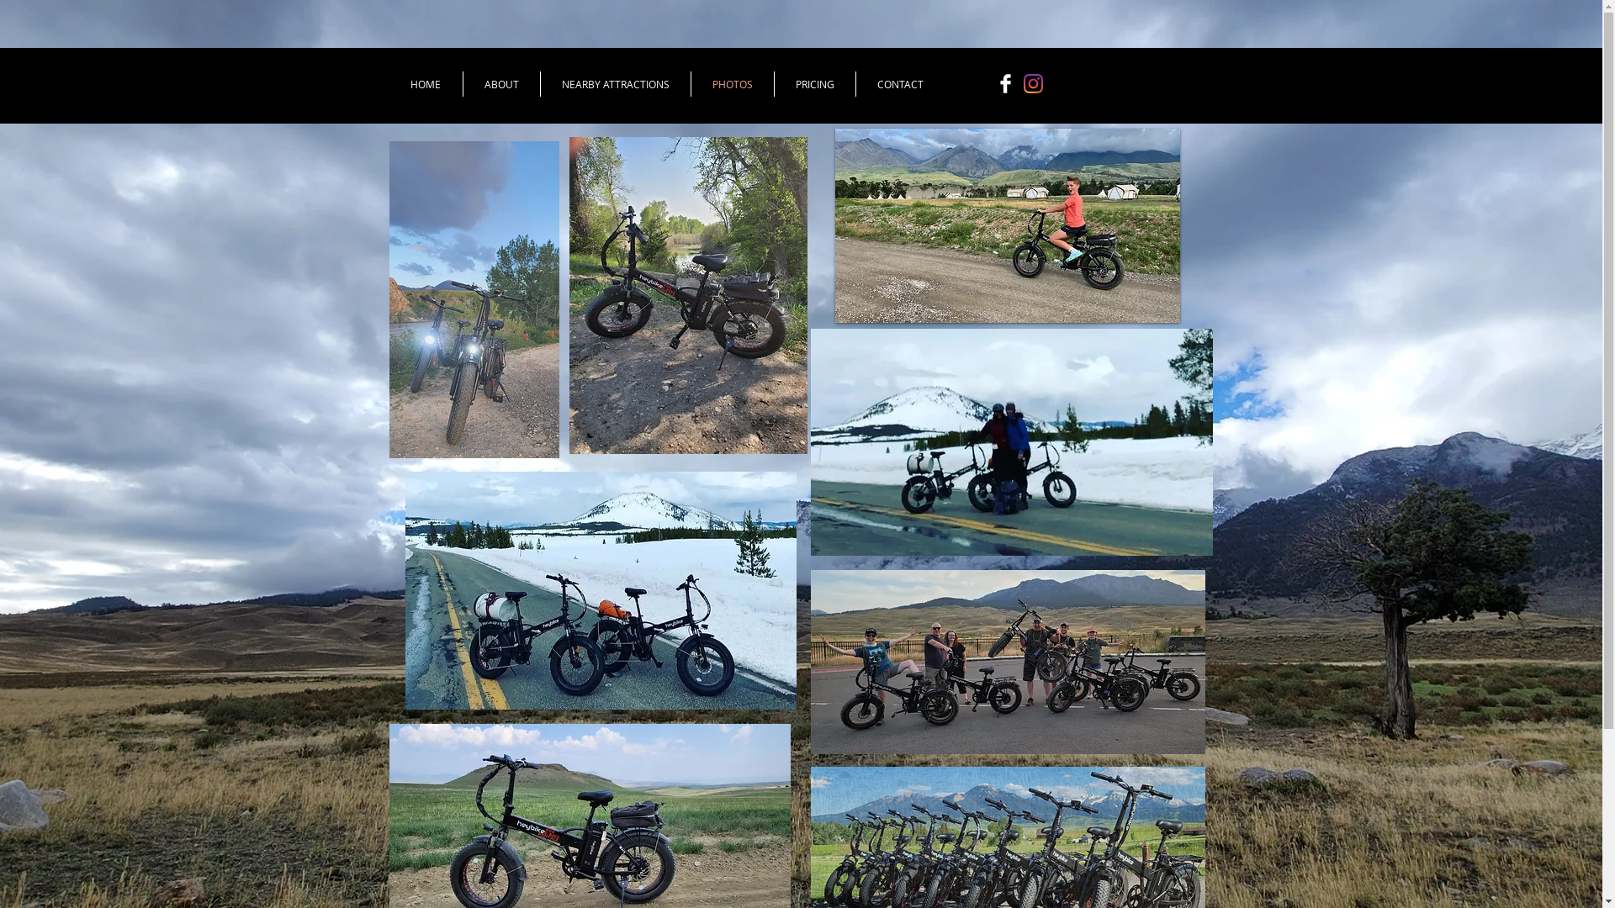  Describe the element at coordinates (501, 84) in the screenshot. I see `ABOUT` at that location.